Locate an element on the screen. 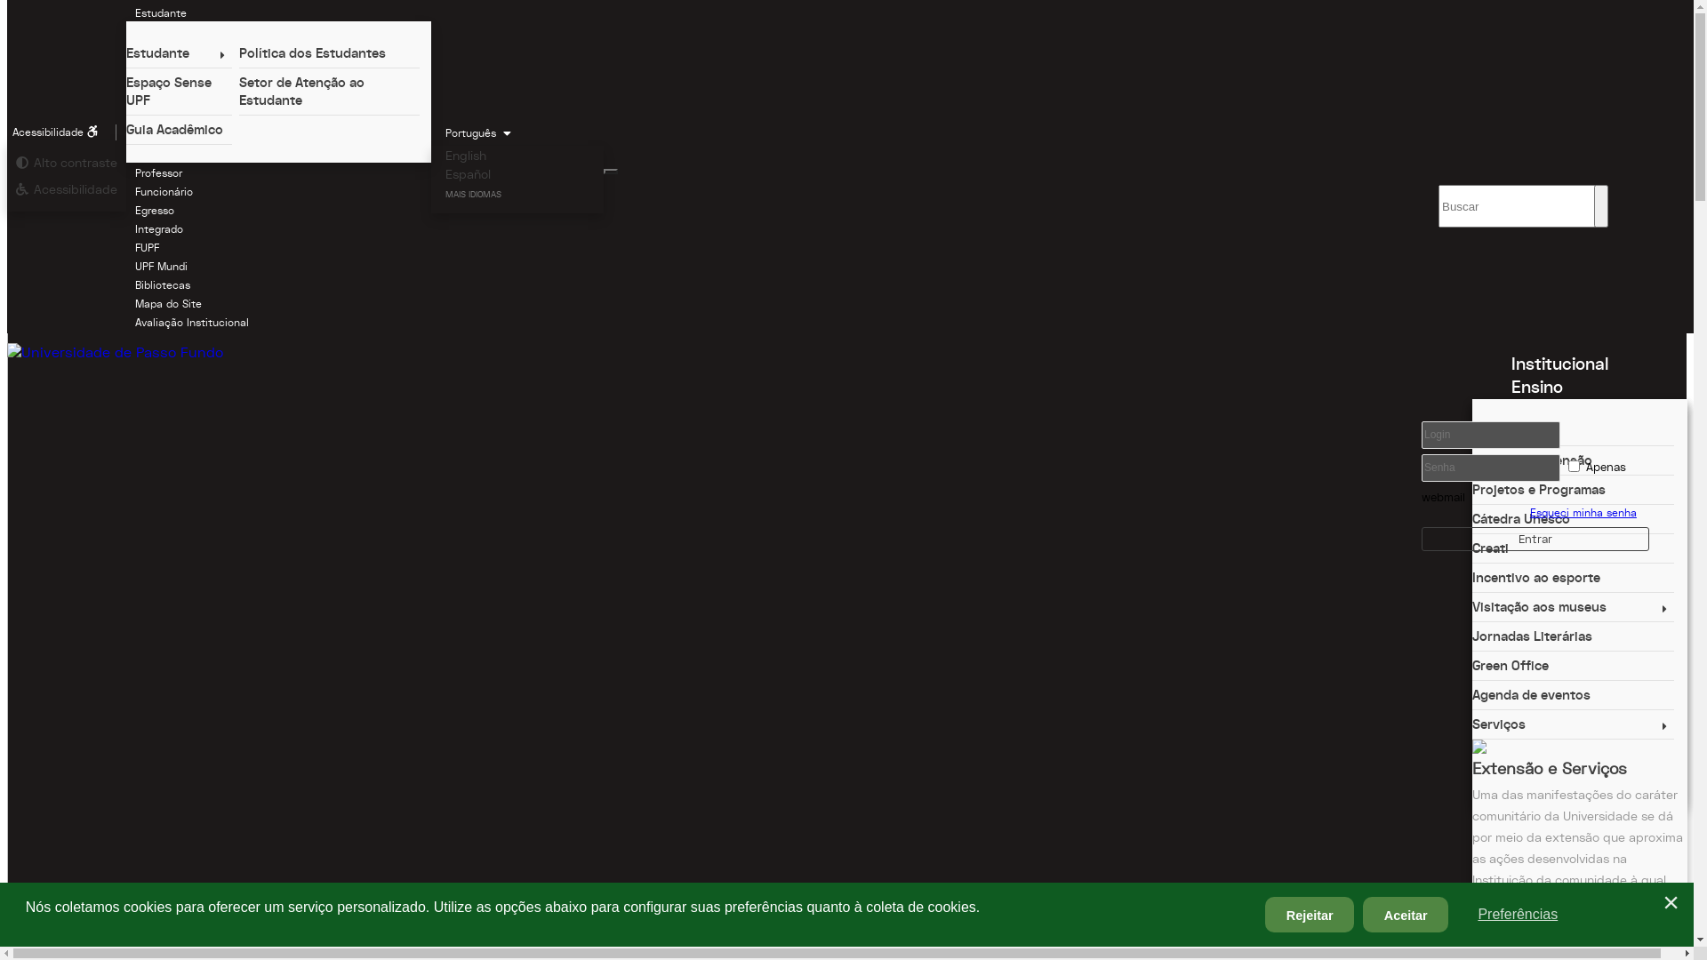 The width and height of the screenshot is (1707, 960). Rejeitar is located at coordinates (1310, 915).